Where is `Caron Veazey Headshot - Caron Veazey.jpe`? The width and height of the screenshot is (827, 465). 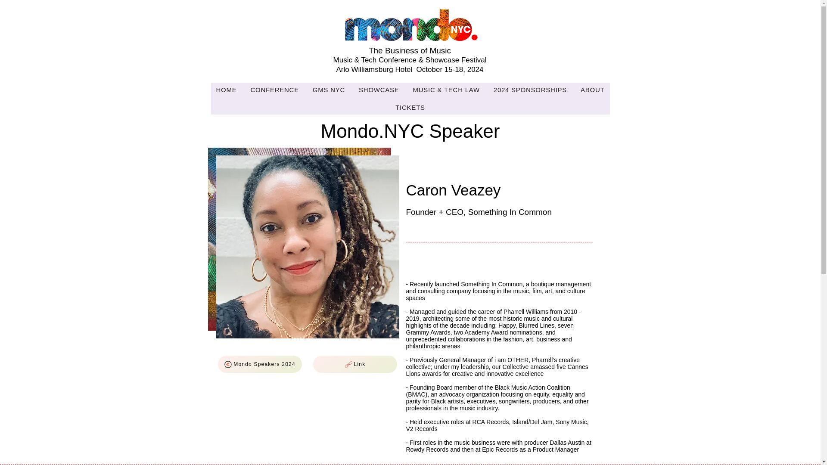 Caron Veazey Headshot - Caron Veazey.jpe is located at coordinates (308, 247).